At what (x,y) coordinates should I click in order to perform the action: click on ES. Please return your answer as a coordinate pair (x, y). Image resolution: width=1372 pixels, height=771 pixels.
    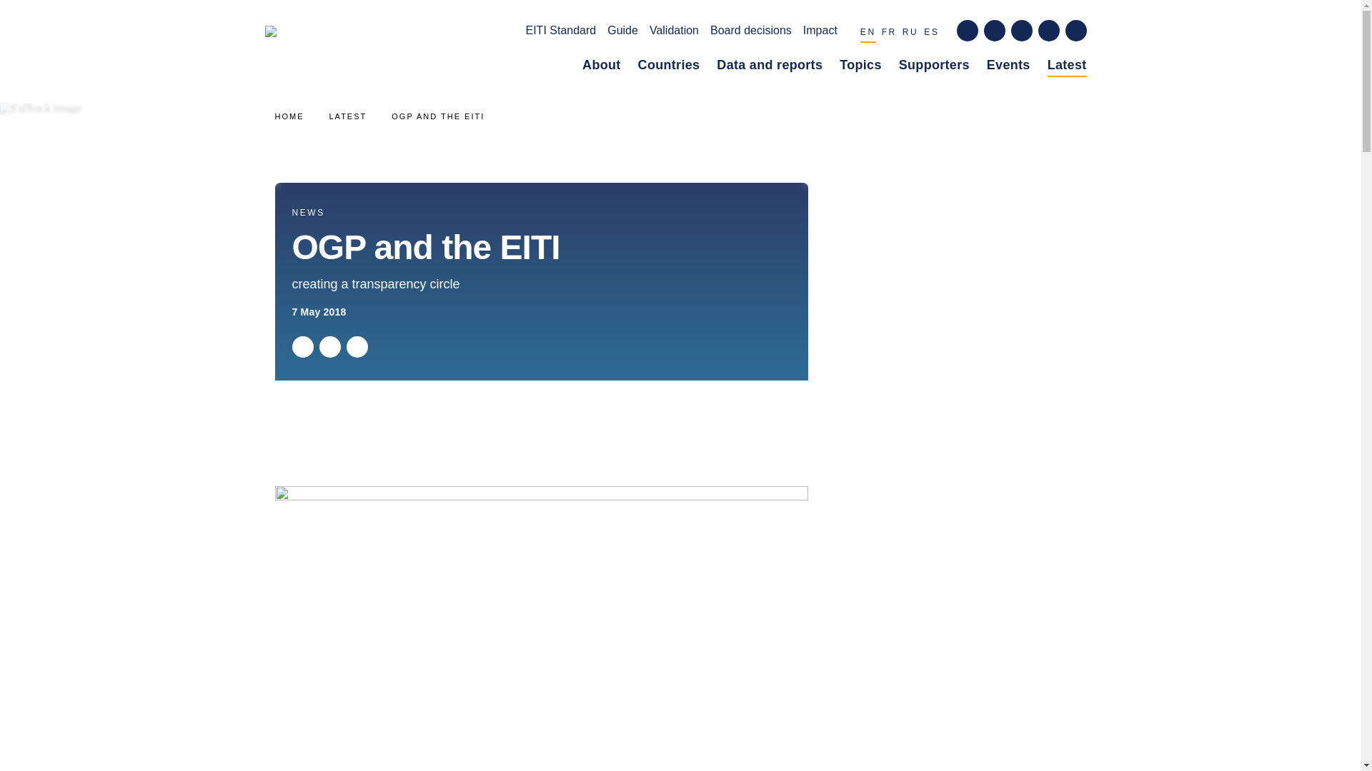
    Looking at the image, I should click on (930, 34).